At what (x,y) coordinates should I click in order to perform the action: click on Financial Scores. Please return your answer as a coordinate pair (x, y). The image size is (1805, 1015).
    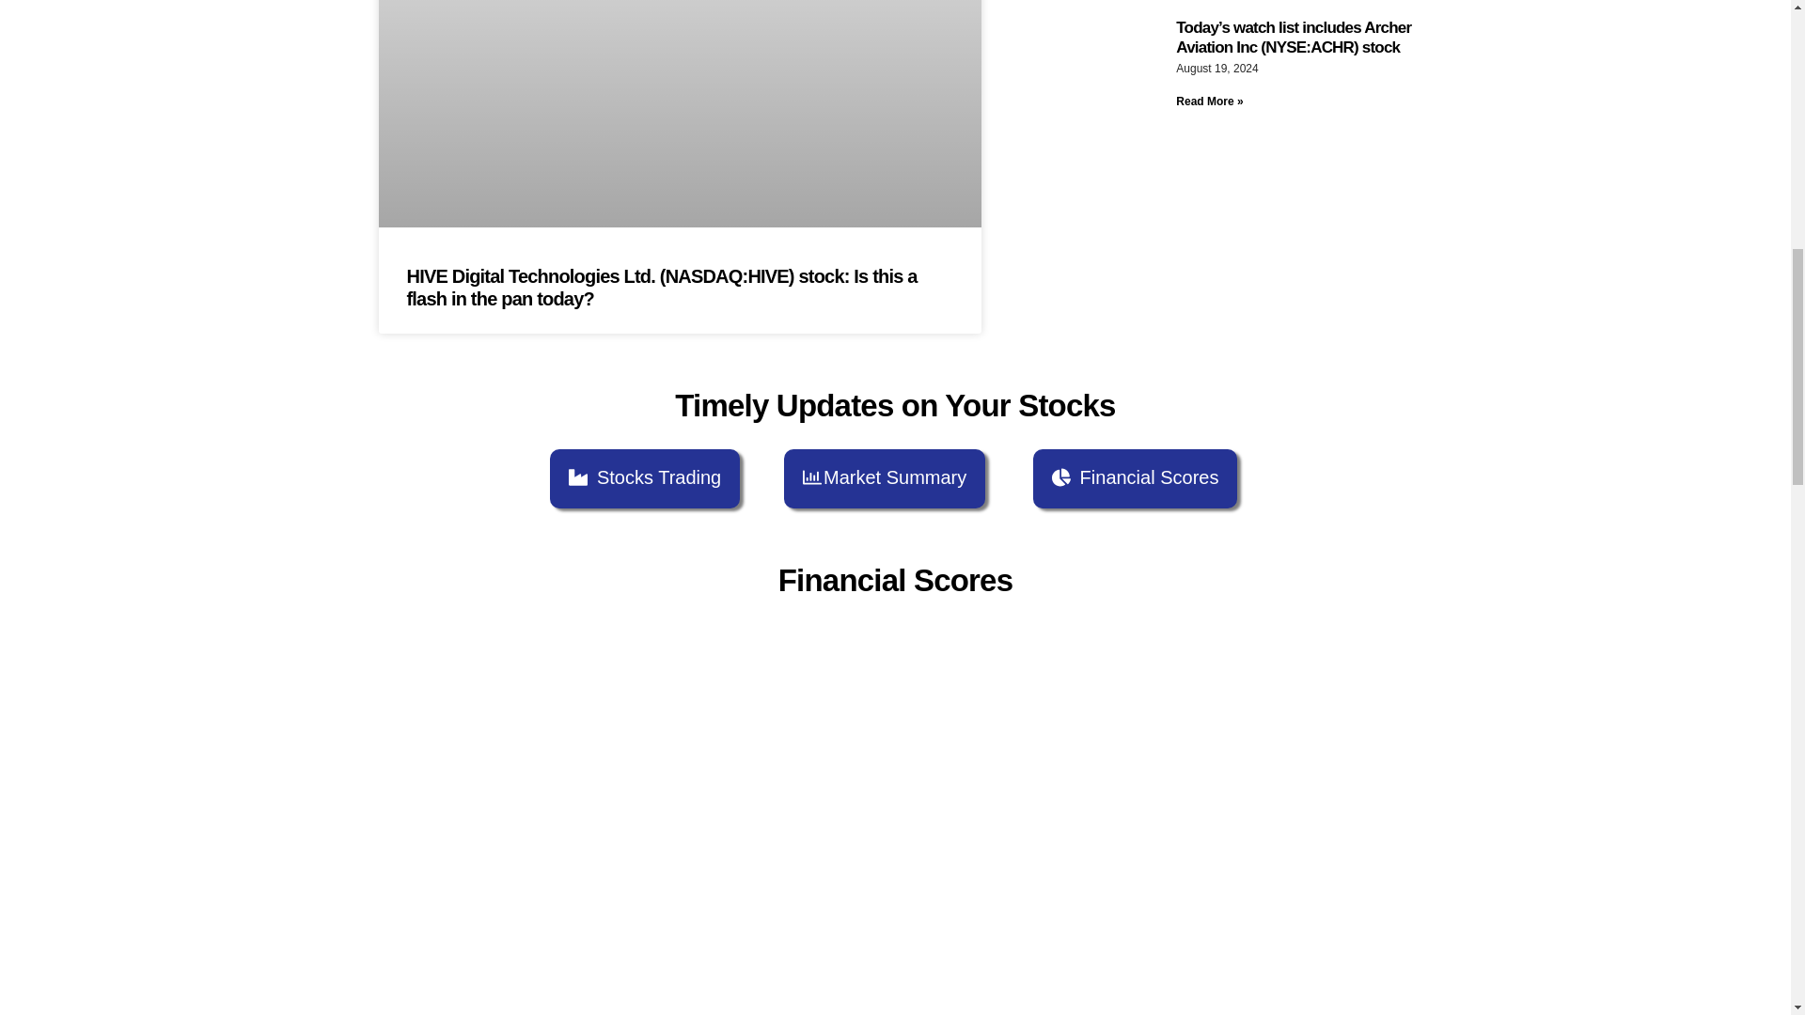
    Looking at the image, I should click on (1136, 479).